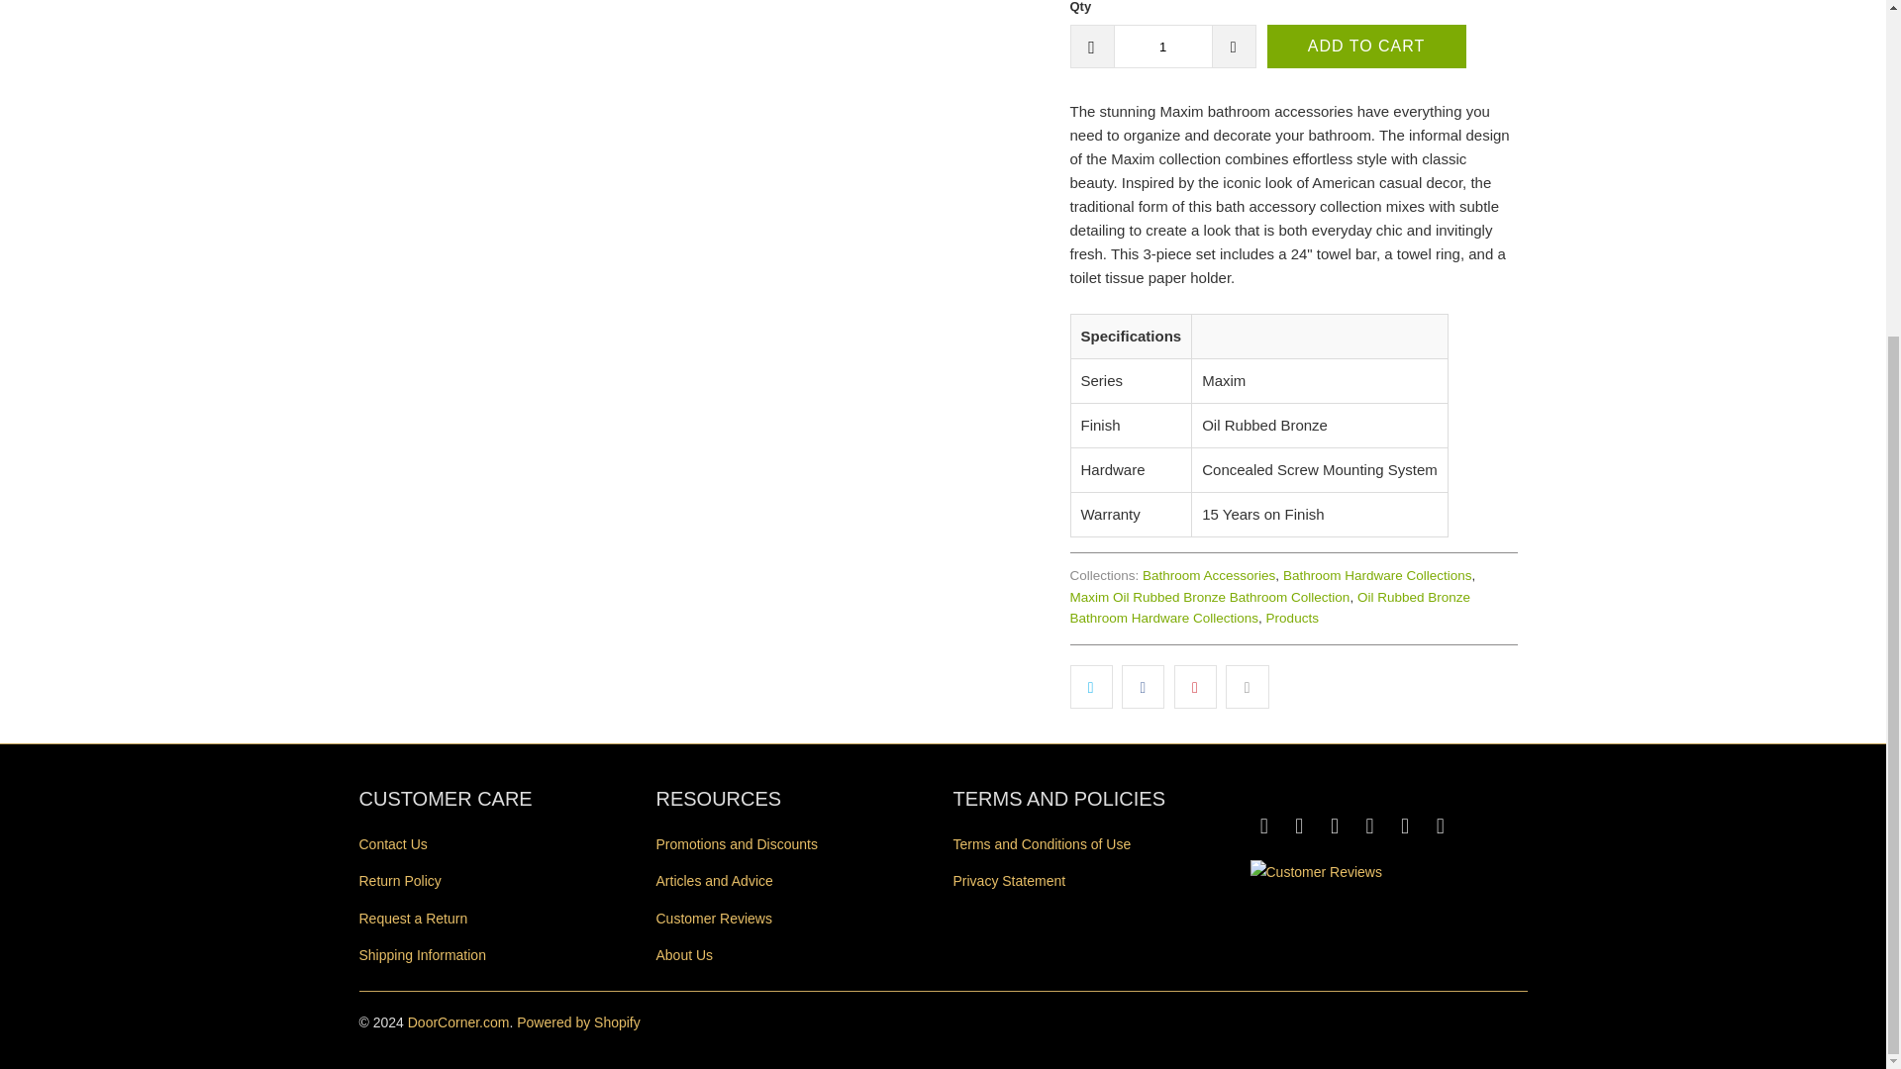 Image resolution: width=1901 pixels, height=1069 pixels. I want to click on DoorCorner.com on Facebook, so click(1263, 826).